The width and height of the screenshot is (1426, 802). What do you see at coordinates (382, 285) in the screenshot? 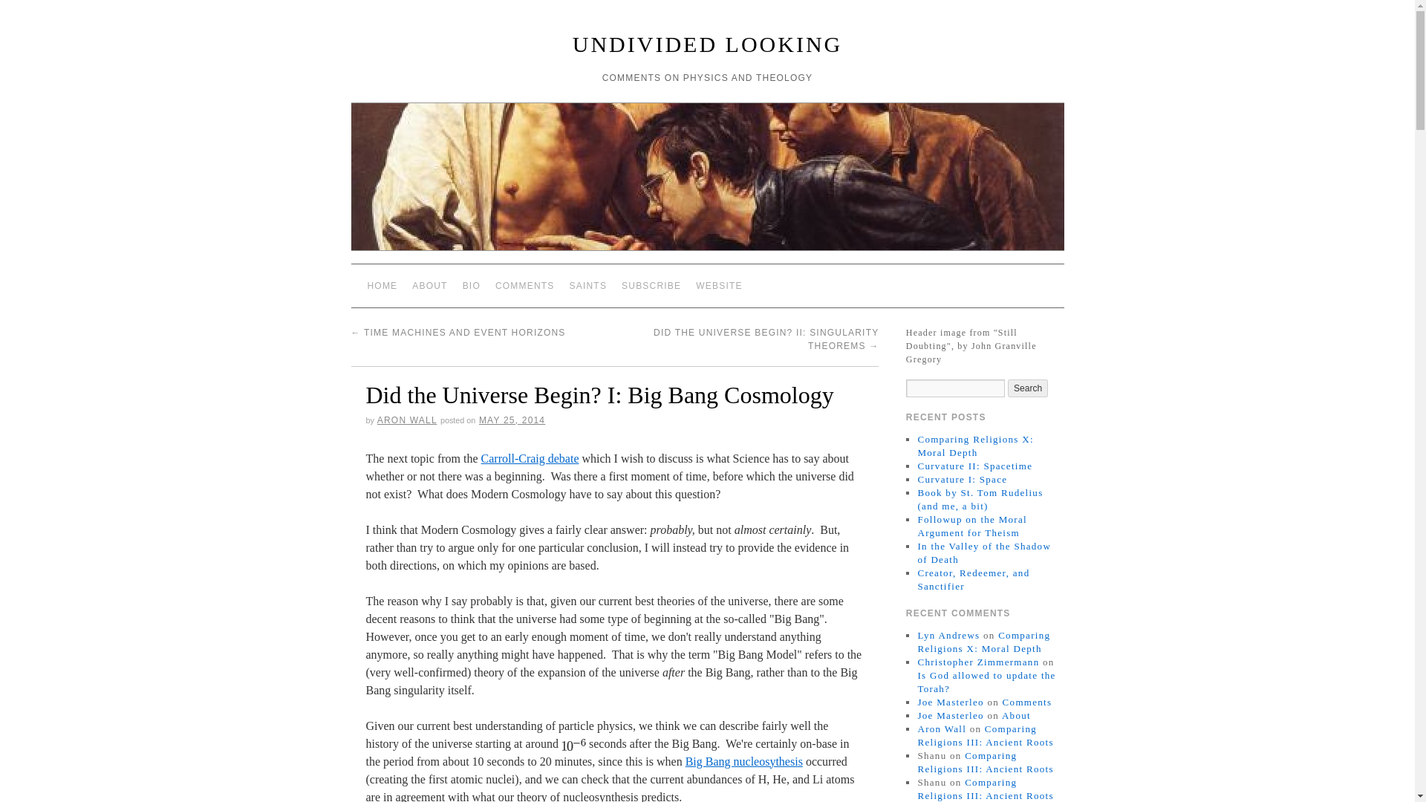
I see `Home` at bounding box center [382, 285].